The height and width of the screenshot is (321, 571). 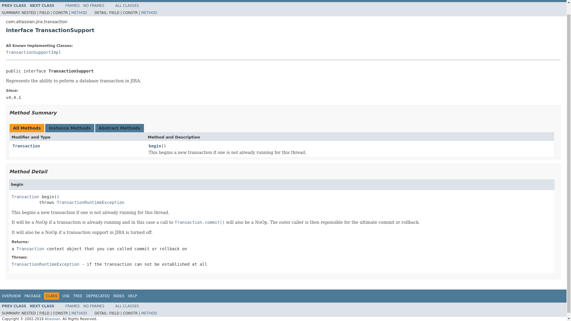 What do you see at coordinates (77, 296) in the screenshot?
I see `TREE` at bounding box center [77, 296].